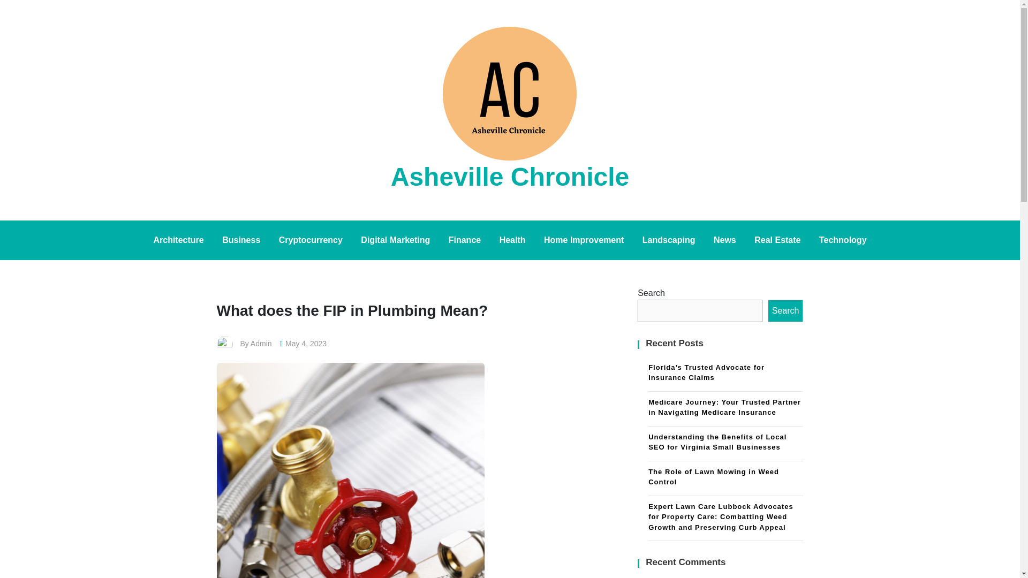  Describe the element at coordinates (465, 240) in the screenshot. I see `Finance` at that location.